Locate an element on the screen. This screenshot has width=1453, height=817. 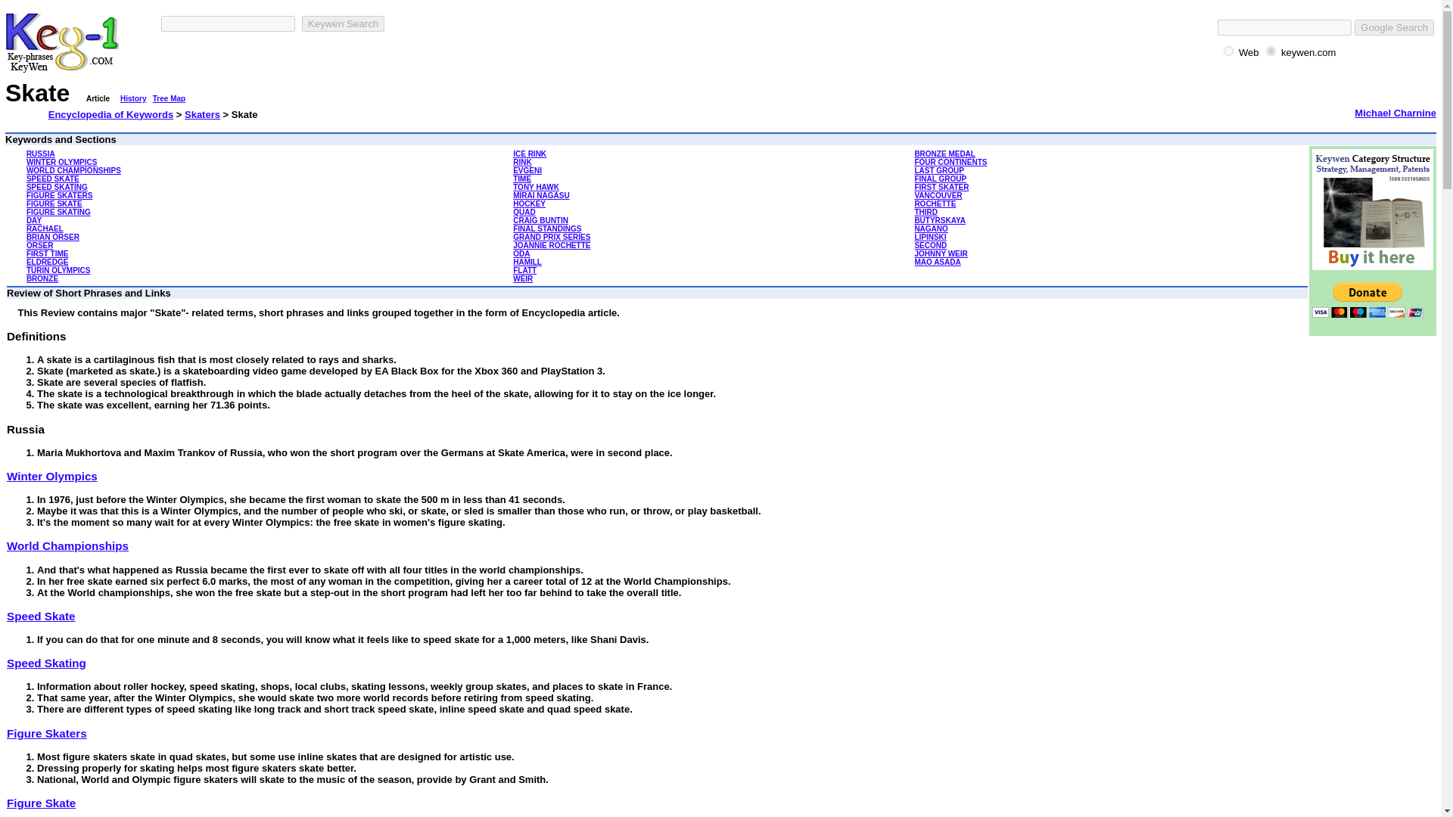
Keywen Search is located at coordinates (344, 23).